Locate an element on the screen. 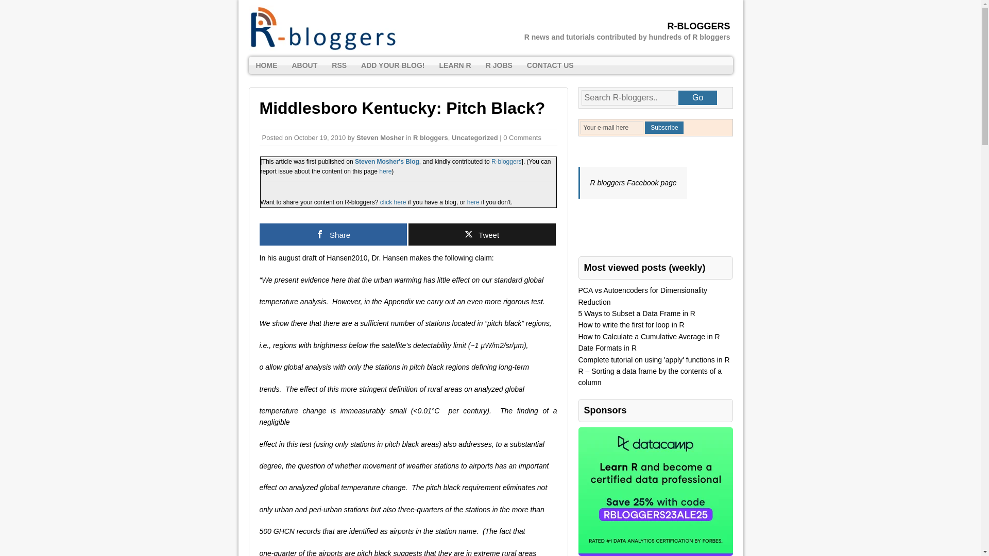 This screenshot has width=989, height=556. PCA vs Autoencoders for Dimensionality Reduction is located at coordinates (642, 296).